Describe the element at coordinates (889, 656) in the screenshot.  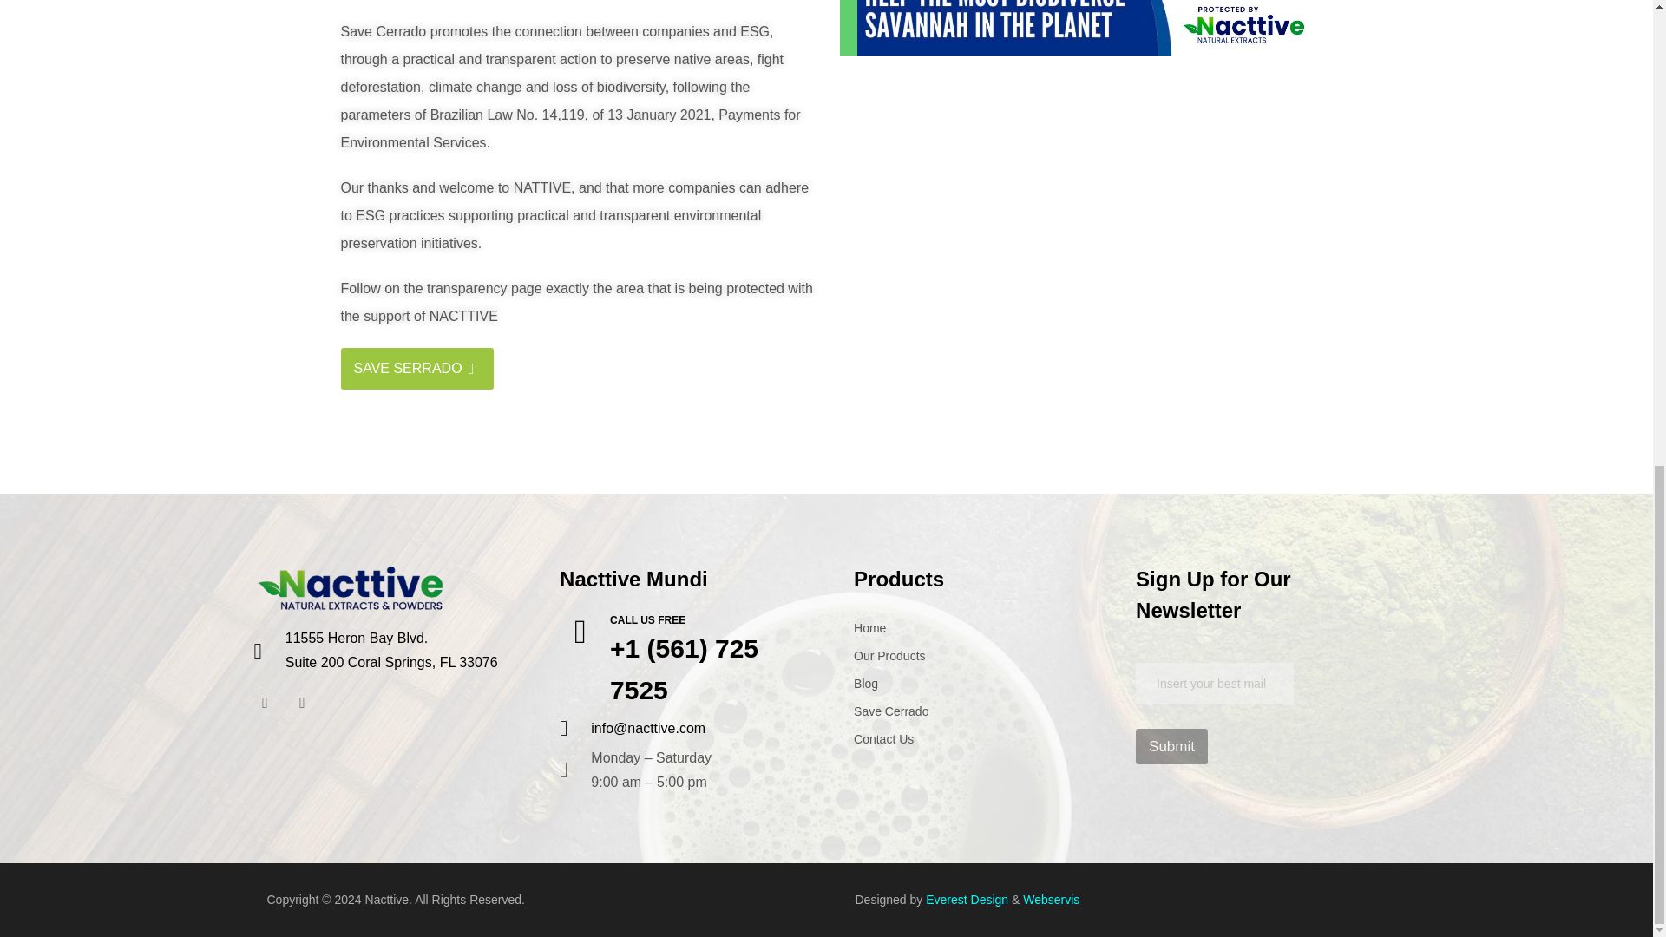
I see `Our Products` at that location.